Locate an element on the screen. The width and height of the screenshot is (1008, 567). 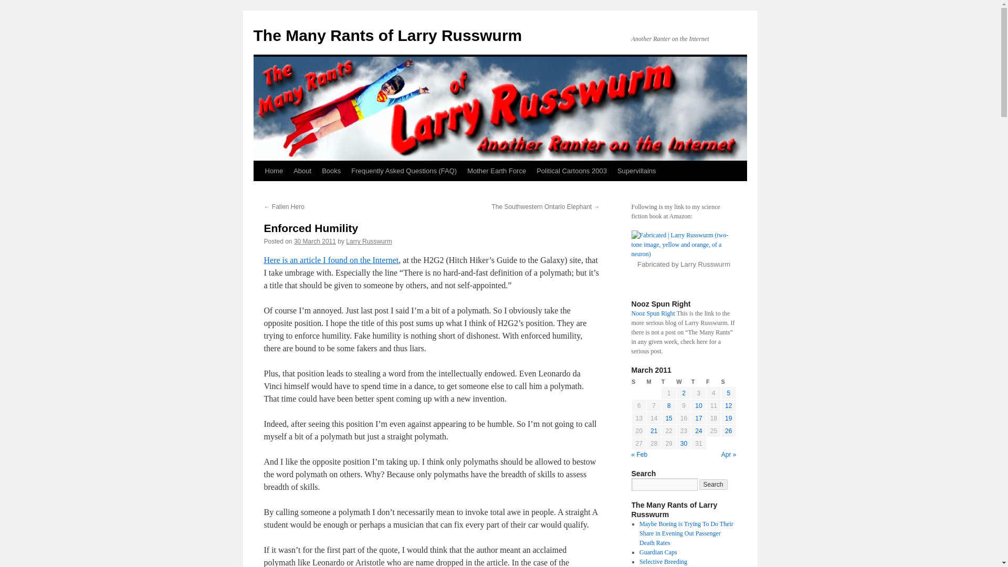
Sunday is located at coordinates (638, 382).